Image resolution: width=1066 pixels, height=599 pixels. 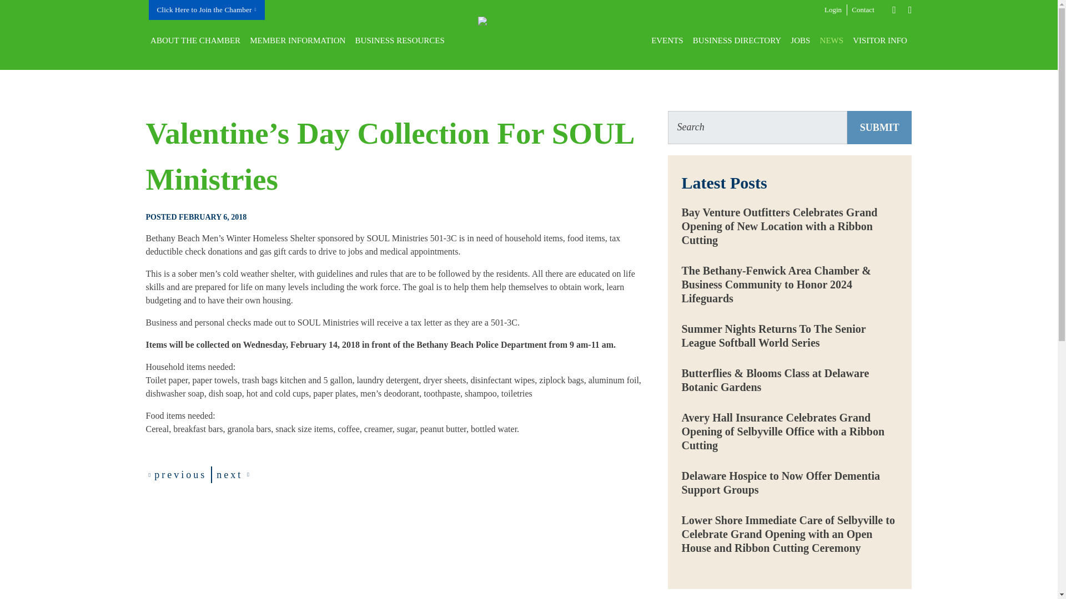 What do you see at coordinates (863, 10) in the screenshot?
I see `Contact` at bounding box center [863, 10].